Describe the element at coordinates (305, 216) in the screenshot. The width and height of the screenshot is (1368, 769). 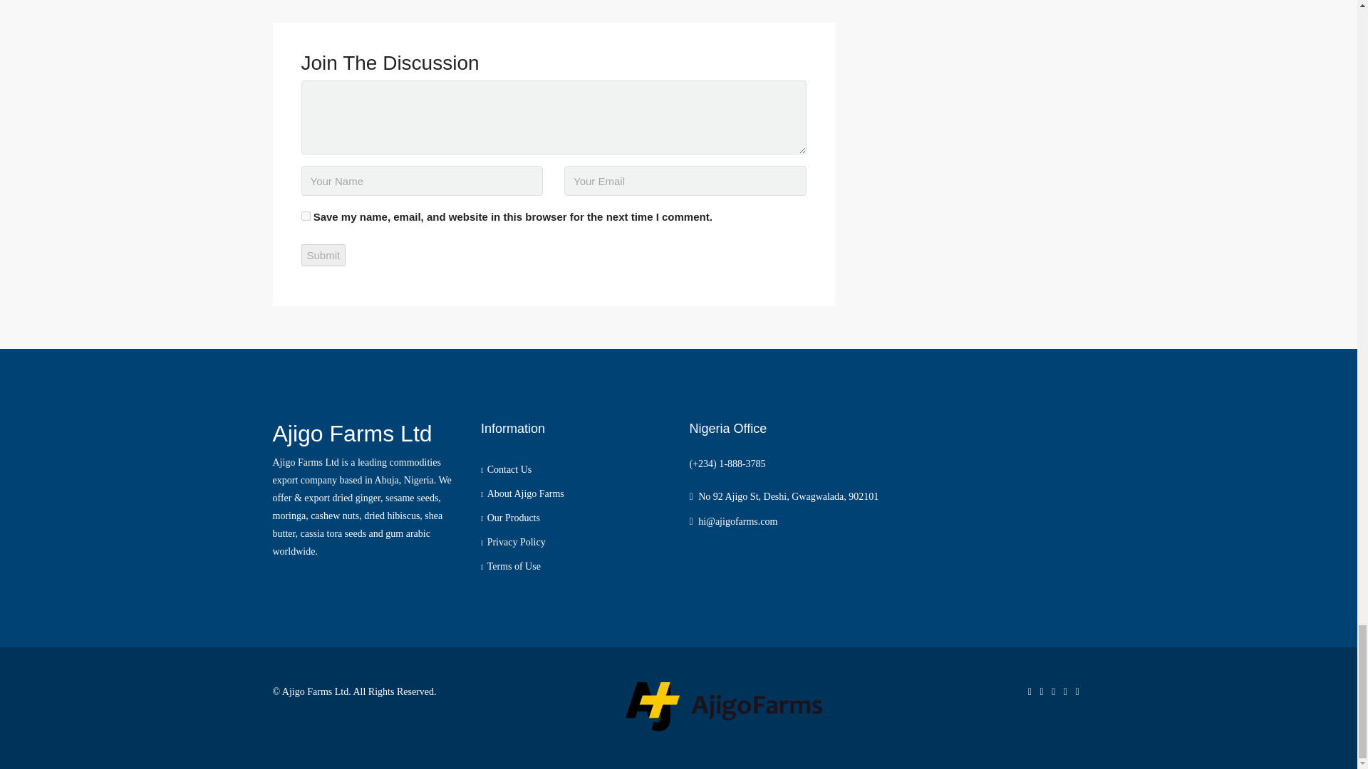
I see `yes` at that location.